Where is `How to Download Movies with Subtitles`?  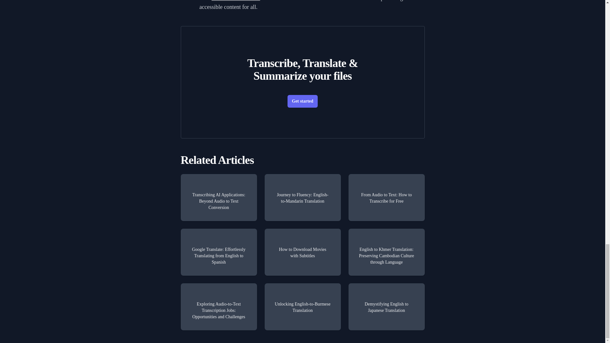 How to Download Movies with Subtitles is located at coordinates (302, 252).